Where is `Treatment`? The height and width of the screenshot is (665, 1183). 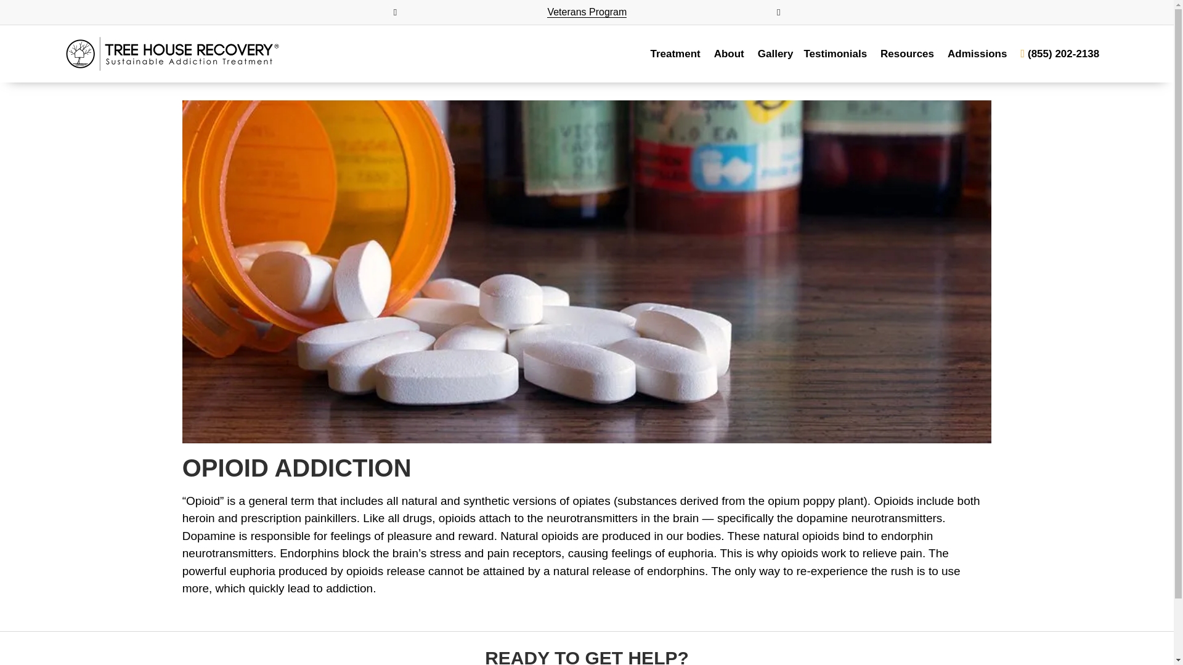
Treatment is located at coordinates (675, 54).